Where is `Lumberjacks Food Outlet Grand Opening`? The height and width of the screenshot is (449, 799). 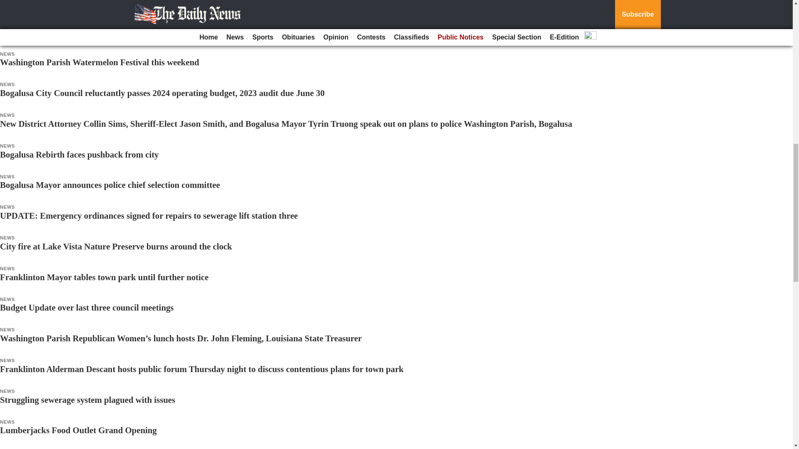
Lumberjacks Food Outlet Grand Opening is located at coordinates (78, 430).